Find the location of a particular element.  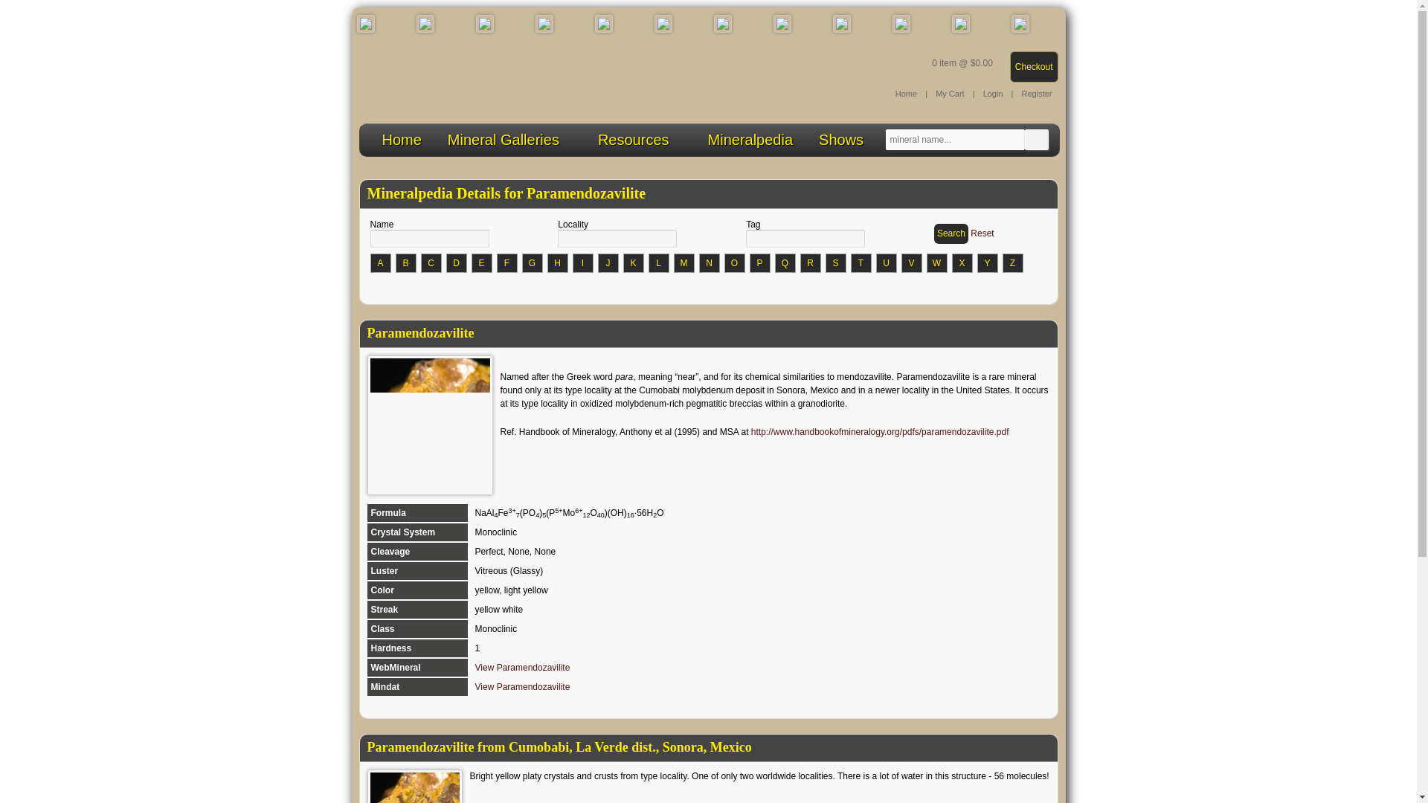

RockandMineralShows.com is located at coordinates (840, 138).